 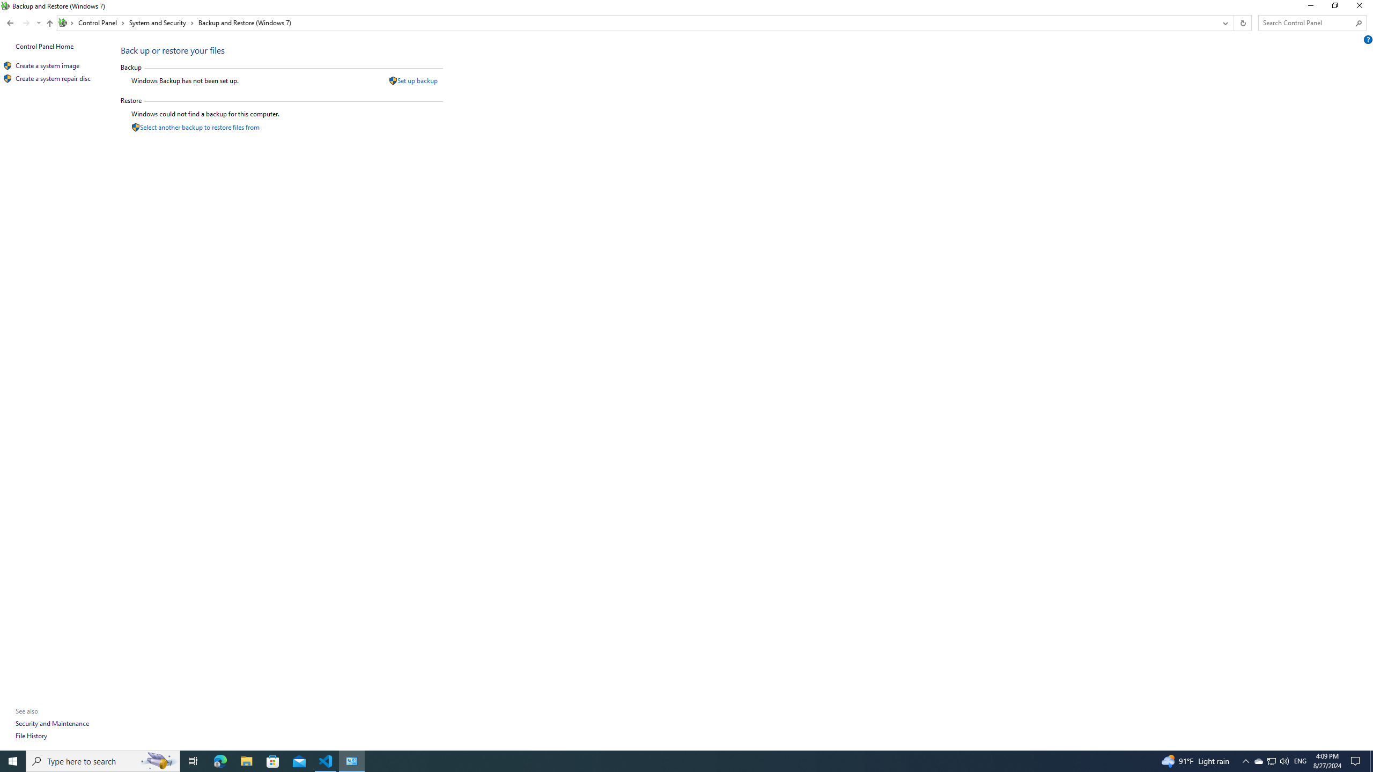 What do you see at coordinates (246, 761) in the screenshot?
I see `File Explorer` at bounding box center [246, 761].